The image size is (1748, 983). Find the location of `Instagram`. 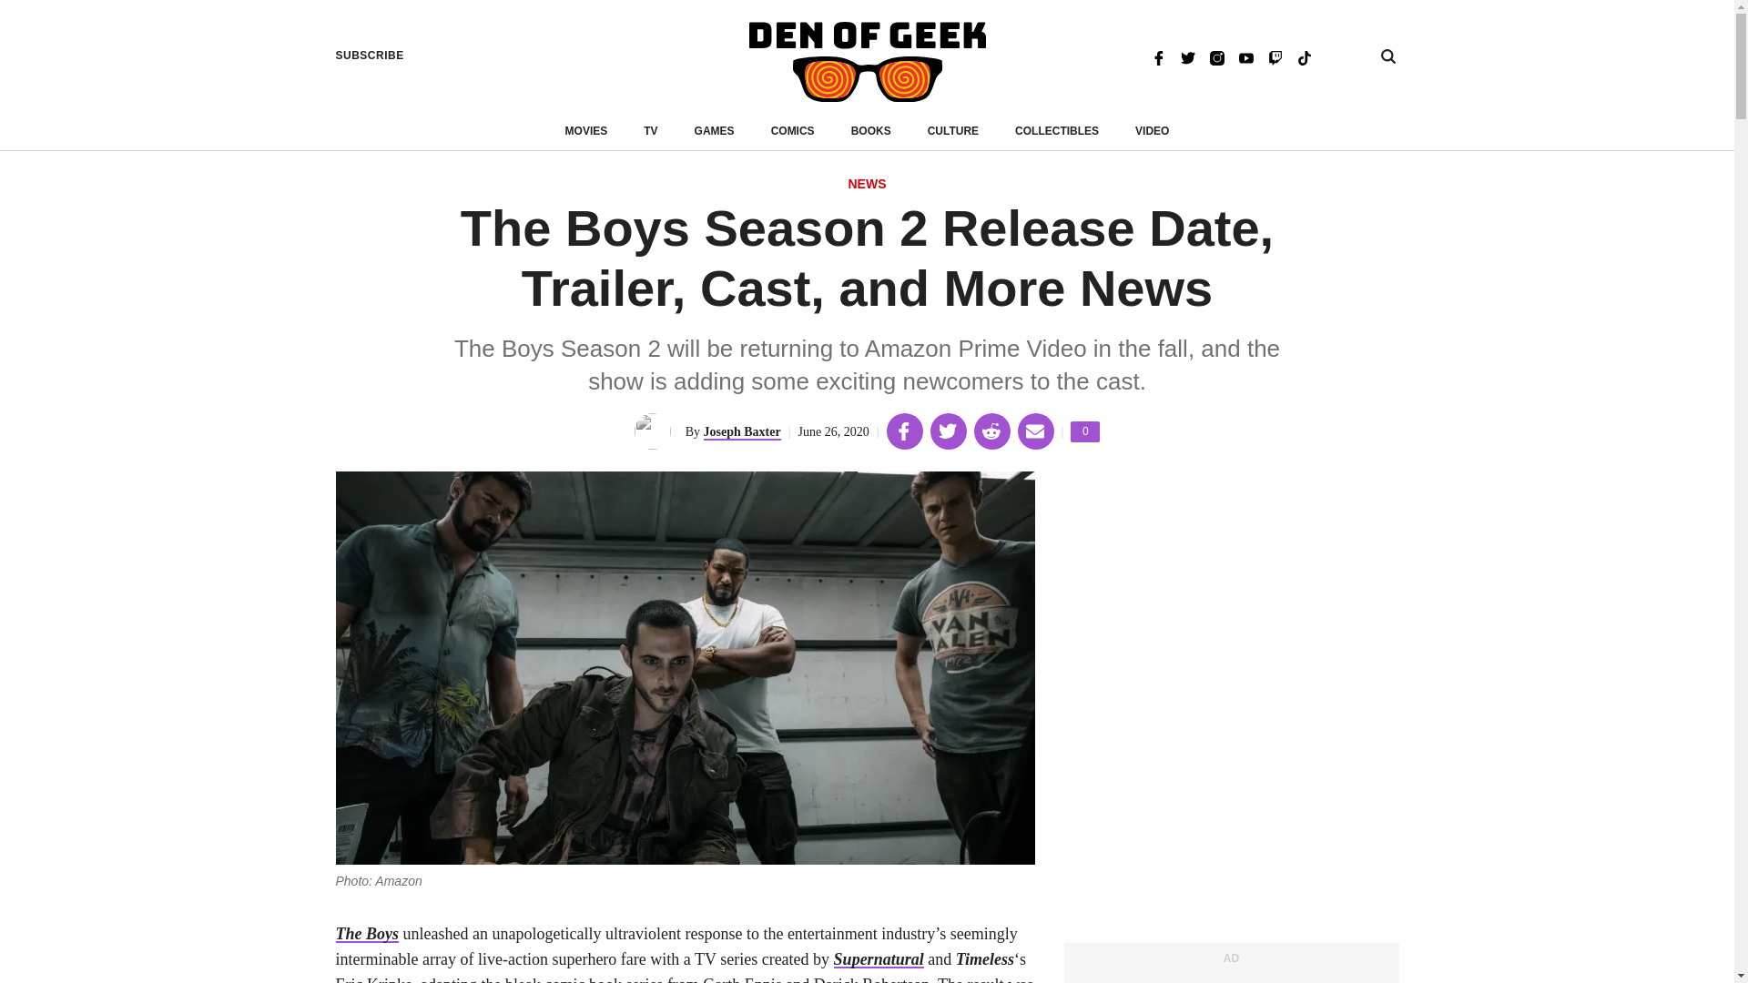

Instagram is located at coordinates (1216, 56).